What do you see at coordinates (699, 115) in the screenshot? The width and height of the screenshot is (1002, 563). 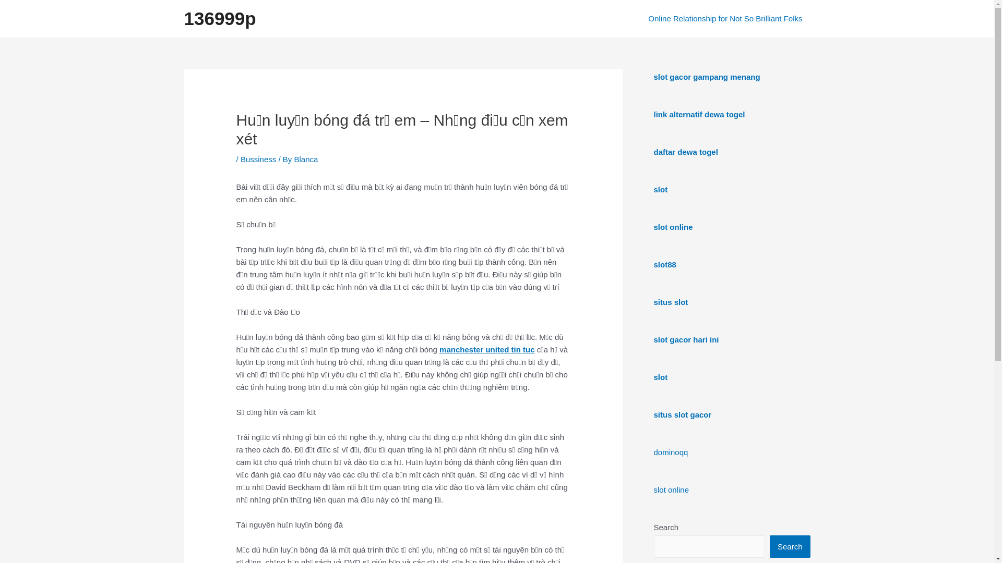 I see `link alternatif dewa togel` at bounding box center [699, 115].